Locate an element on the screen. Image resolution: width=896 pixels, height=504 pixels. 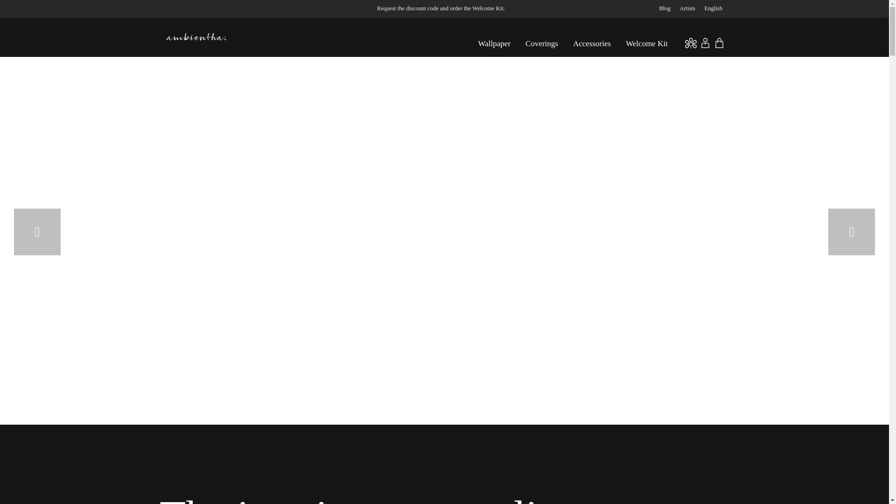
Artists is located at coordinates (687, 8).